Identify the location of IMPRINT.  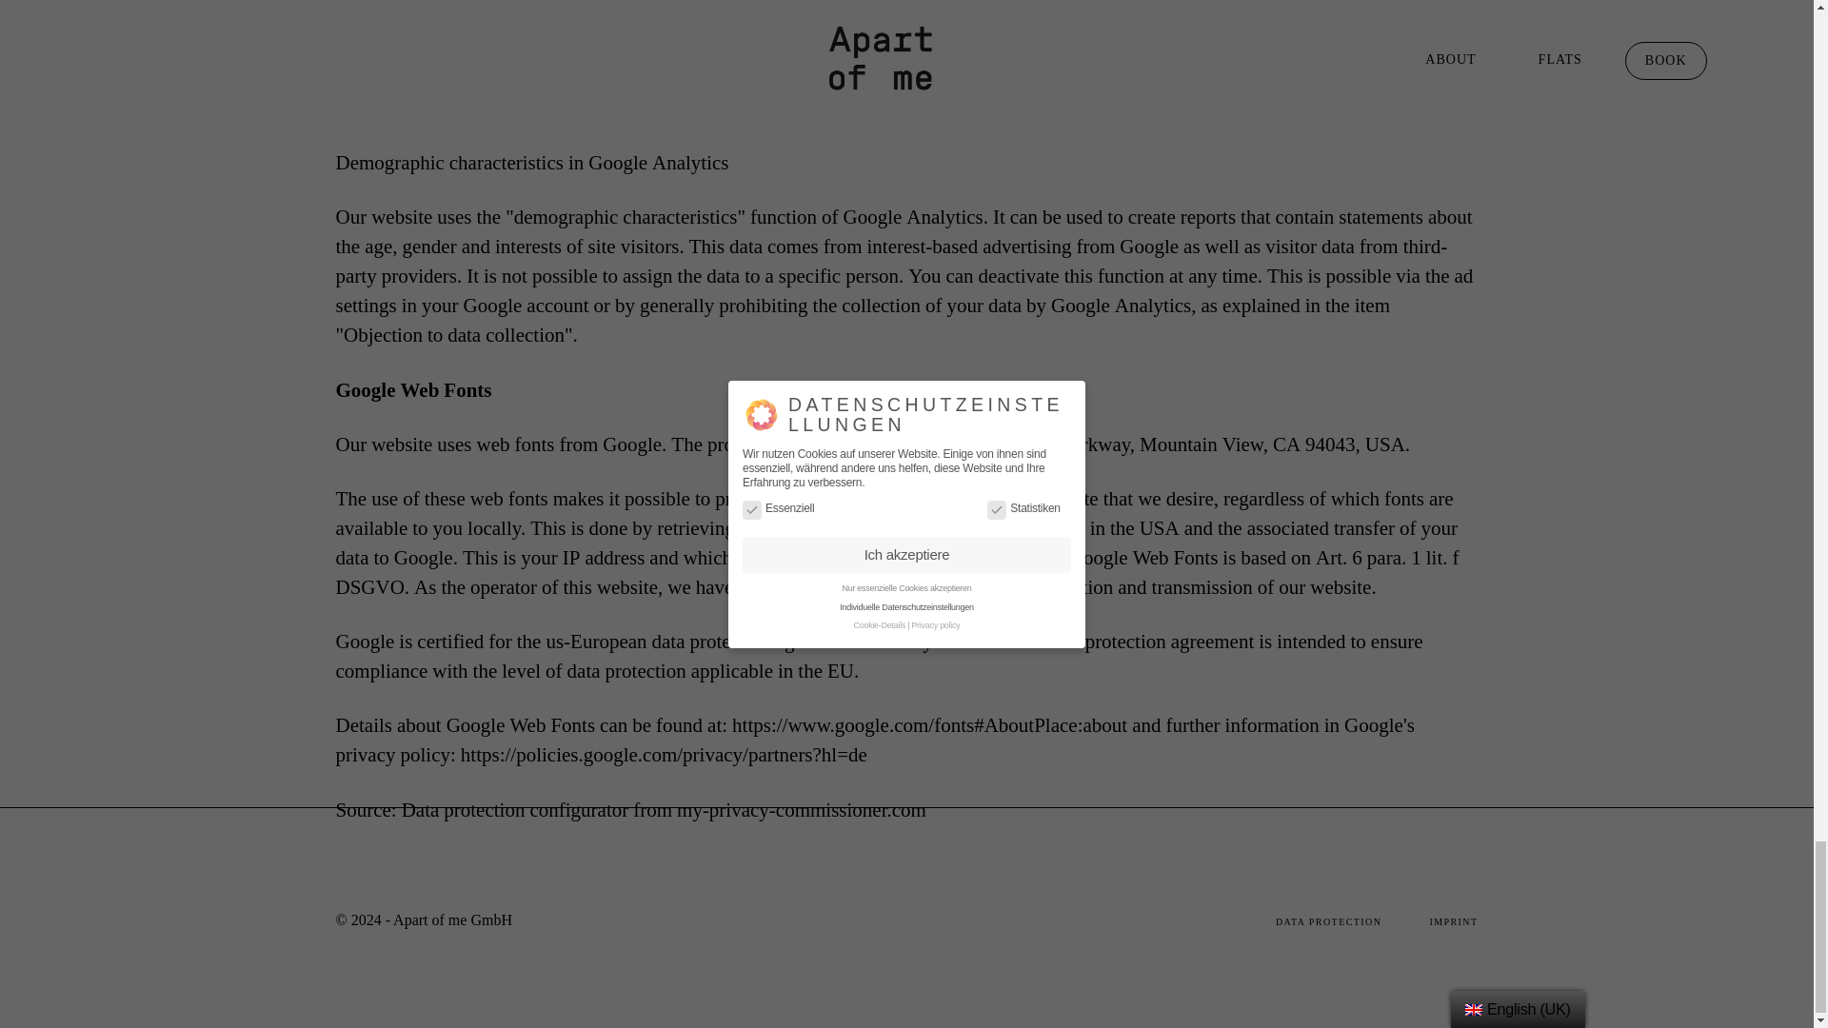
(1453, 919).